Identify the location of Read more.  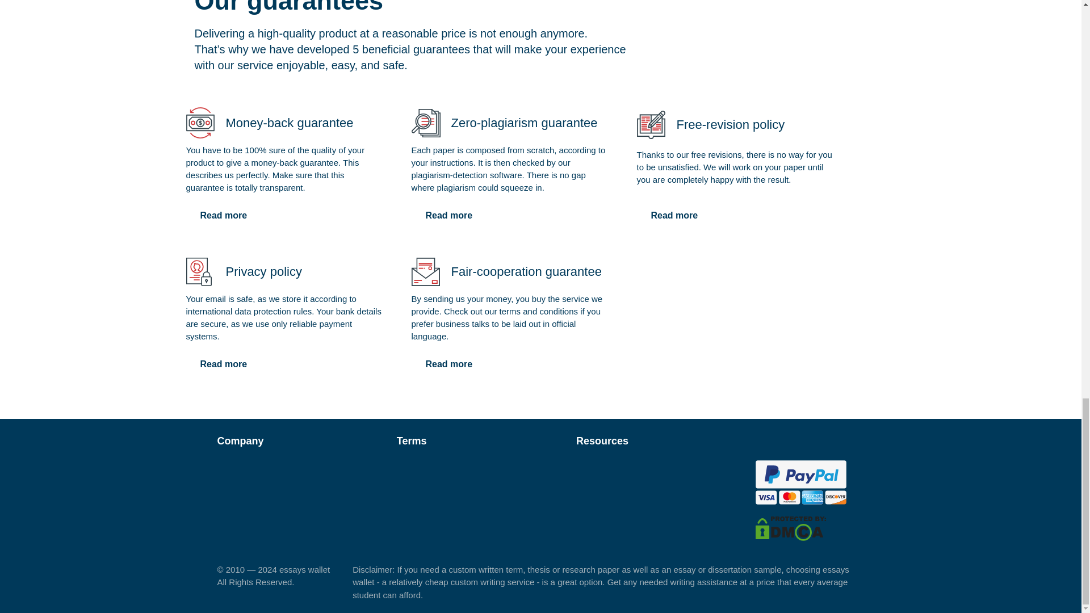
(448, 364).